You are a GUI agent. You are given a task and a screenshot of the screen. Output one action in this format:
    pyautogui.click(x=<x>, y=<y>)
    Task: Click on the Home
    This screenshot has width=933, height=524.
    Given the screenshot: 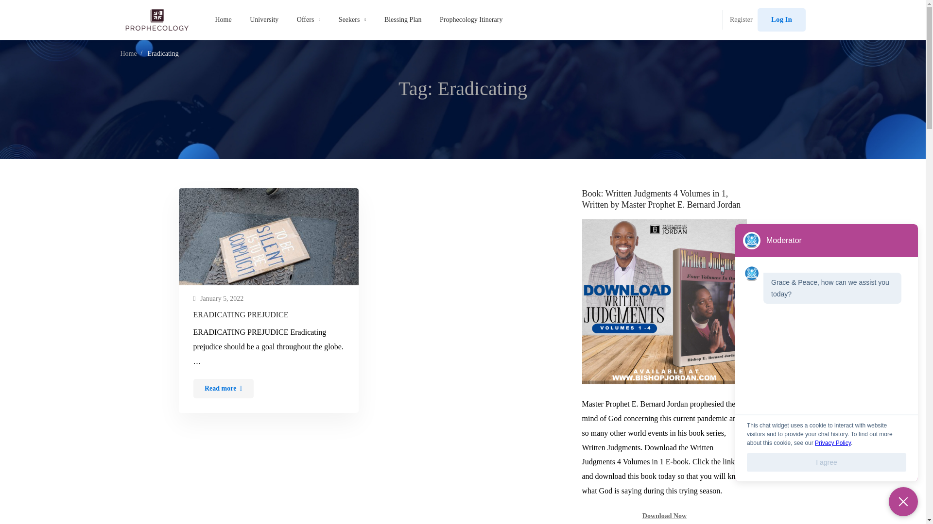 What is the action you would take?
    pyautogui.click(x=128, y=53)
    